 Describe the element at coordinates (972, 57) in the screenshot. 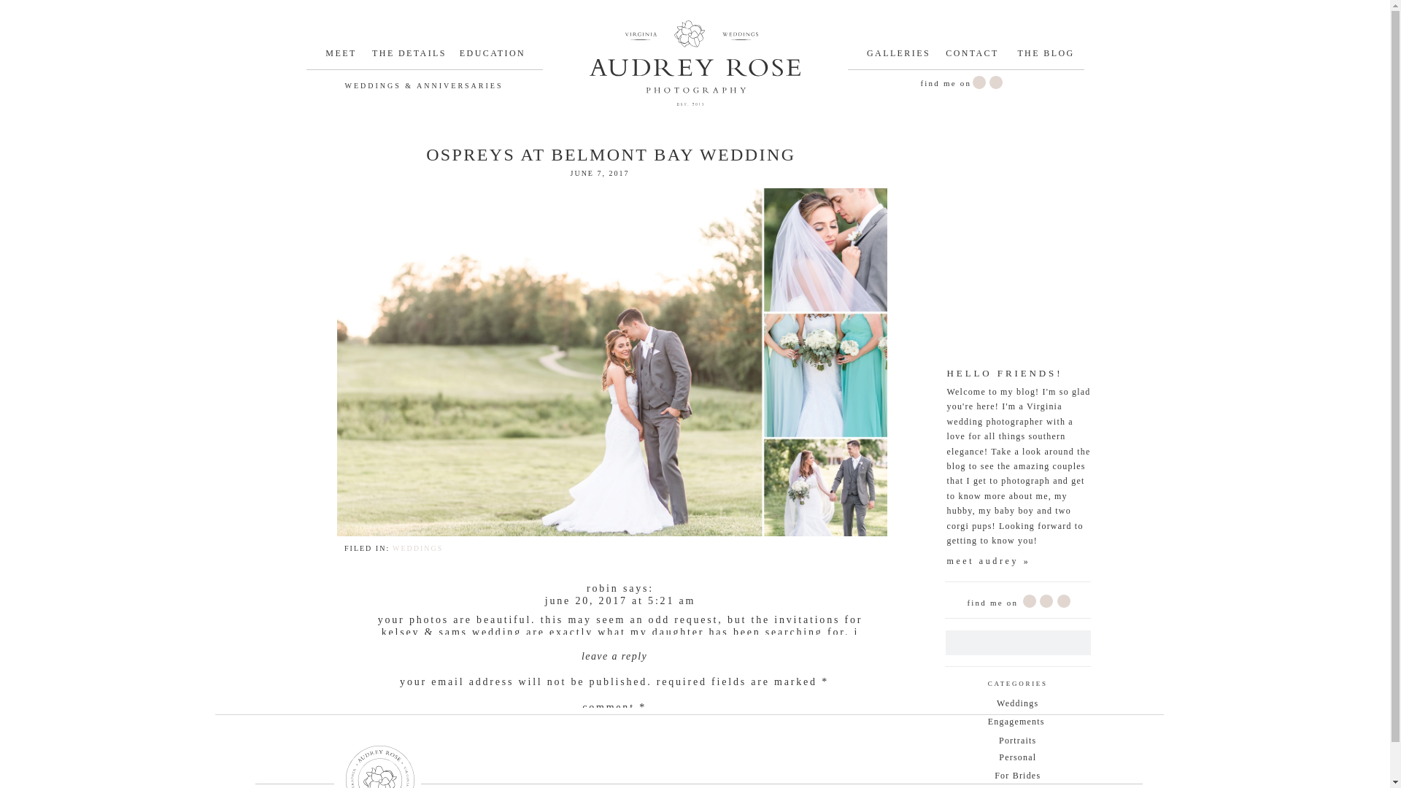

I see `CONTACT` at that location.